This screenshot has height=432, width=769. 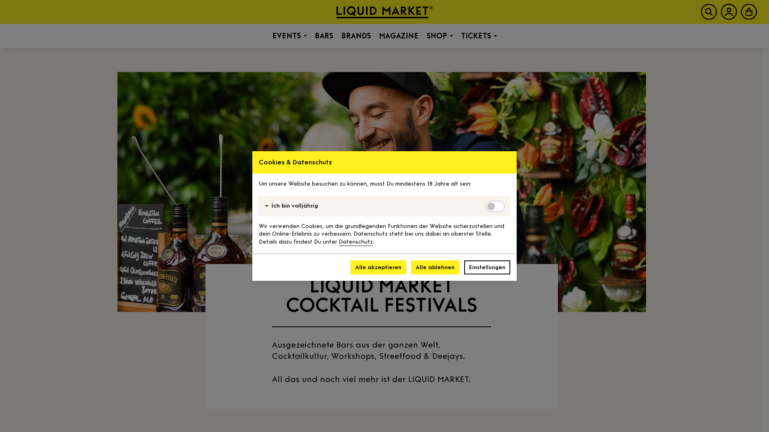 What do you see at coordinates (399, 36) in the screenshot?
I see `MAGAZINE` at bounding box center [399, 36].